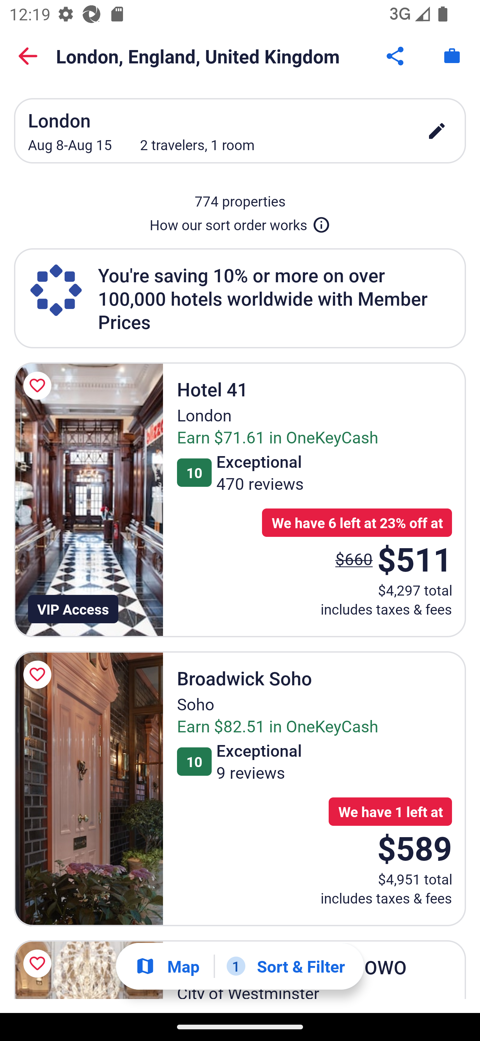 The height and width of the screenshot is (1041, 480). What do you see at coordinates (354, 559) in the screenshot?
I see `$660 The price was $660` at bounding box center [354, 559].